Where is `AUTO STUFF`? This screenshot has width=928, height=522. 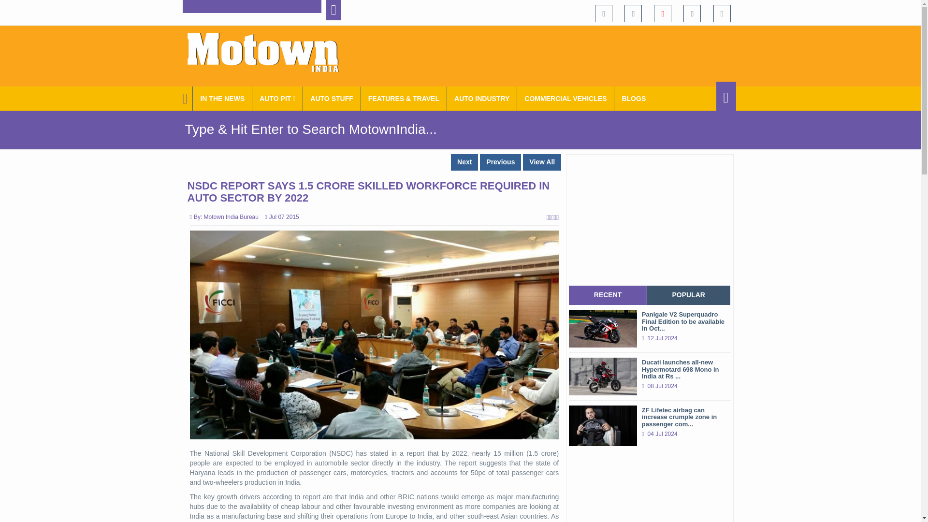
AUTO STUFF is located at coordinates (332, 99).